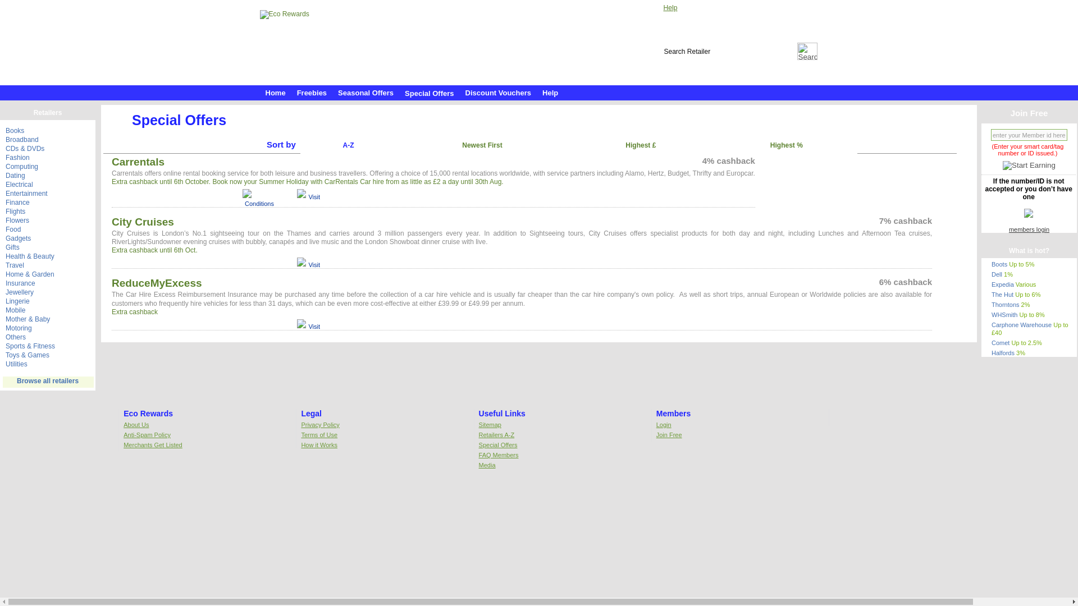 The width and height of the screenshot is (1078, 606). Describe the element at coordinates (275, 91) in the screenshot. I see `Home` at that location.